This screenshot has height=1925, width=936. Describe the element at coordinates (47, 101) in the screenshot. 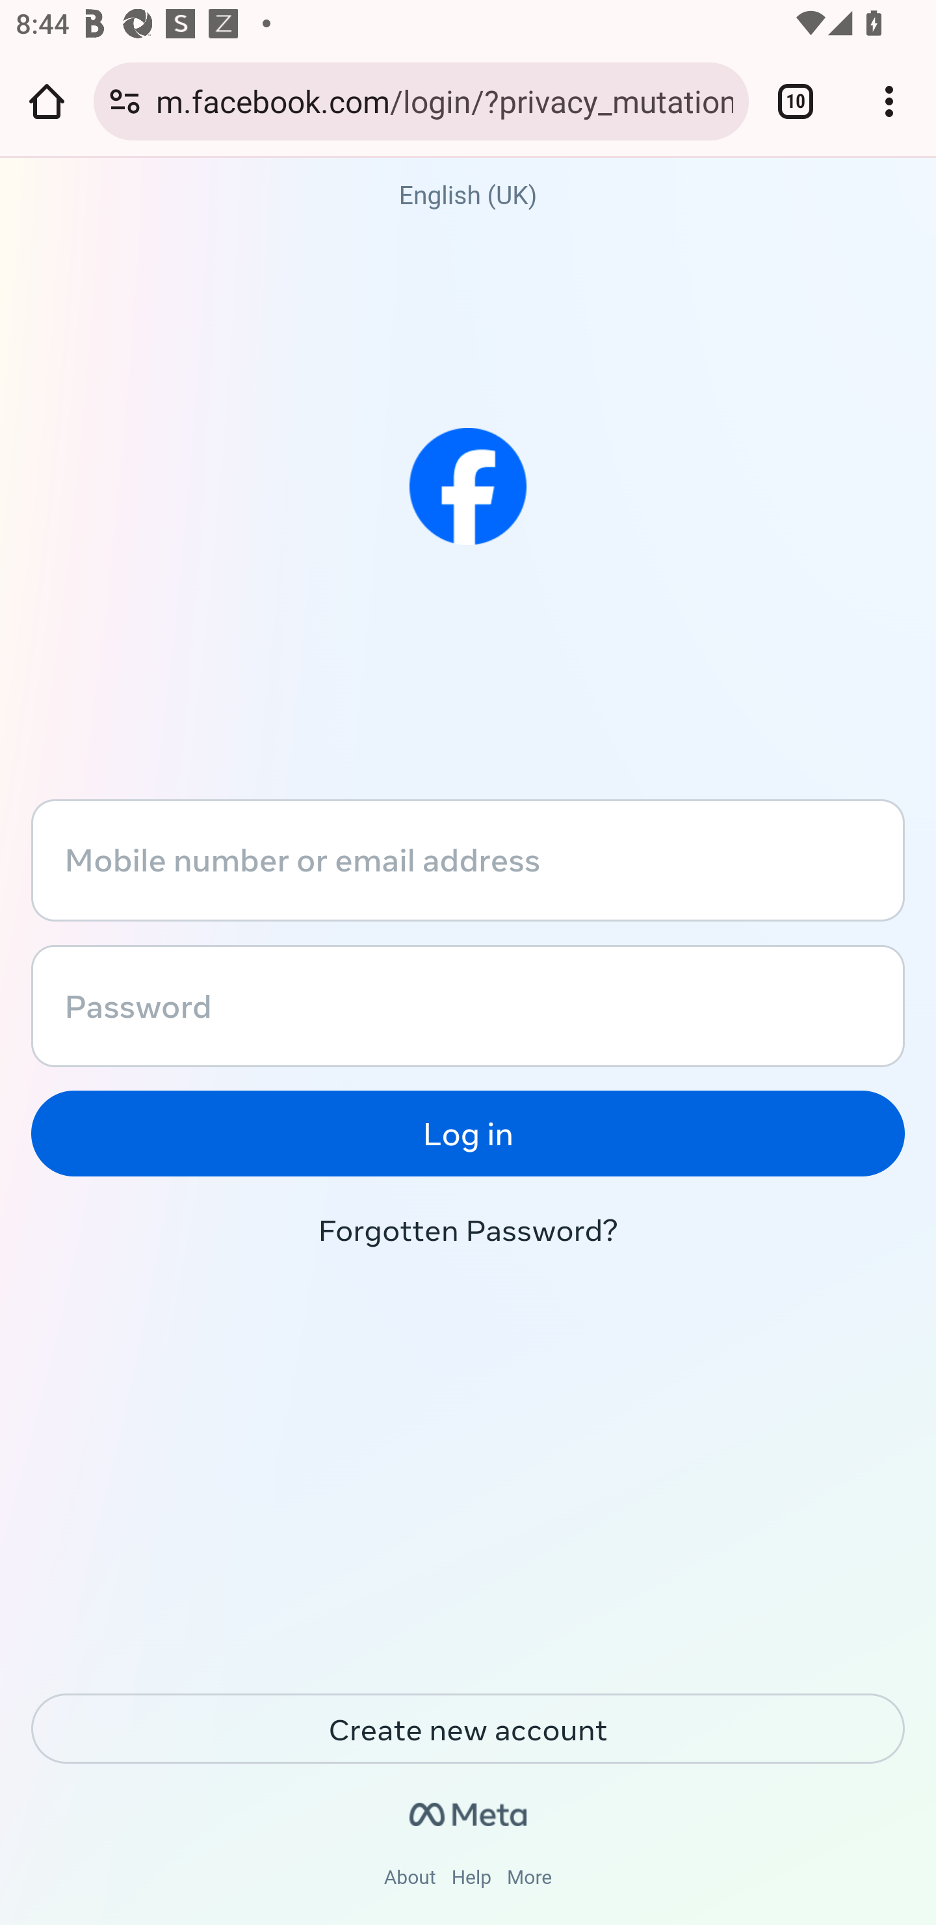

I see `Open the home page` at that location.